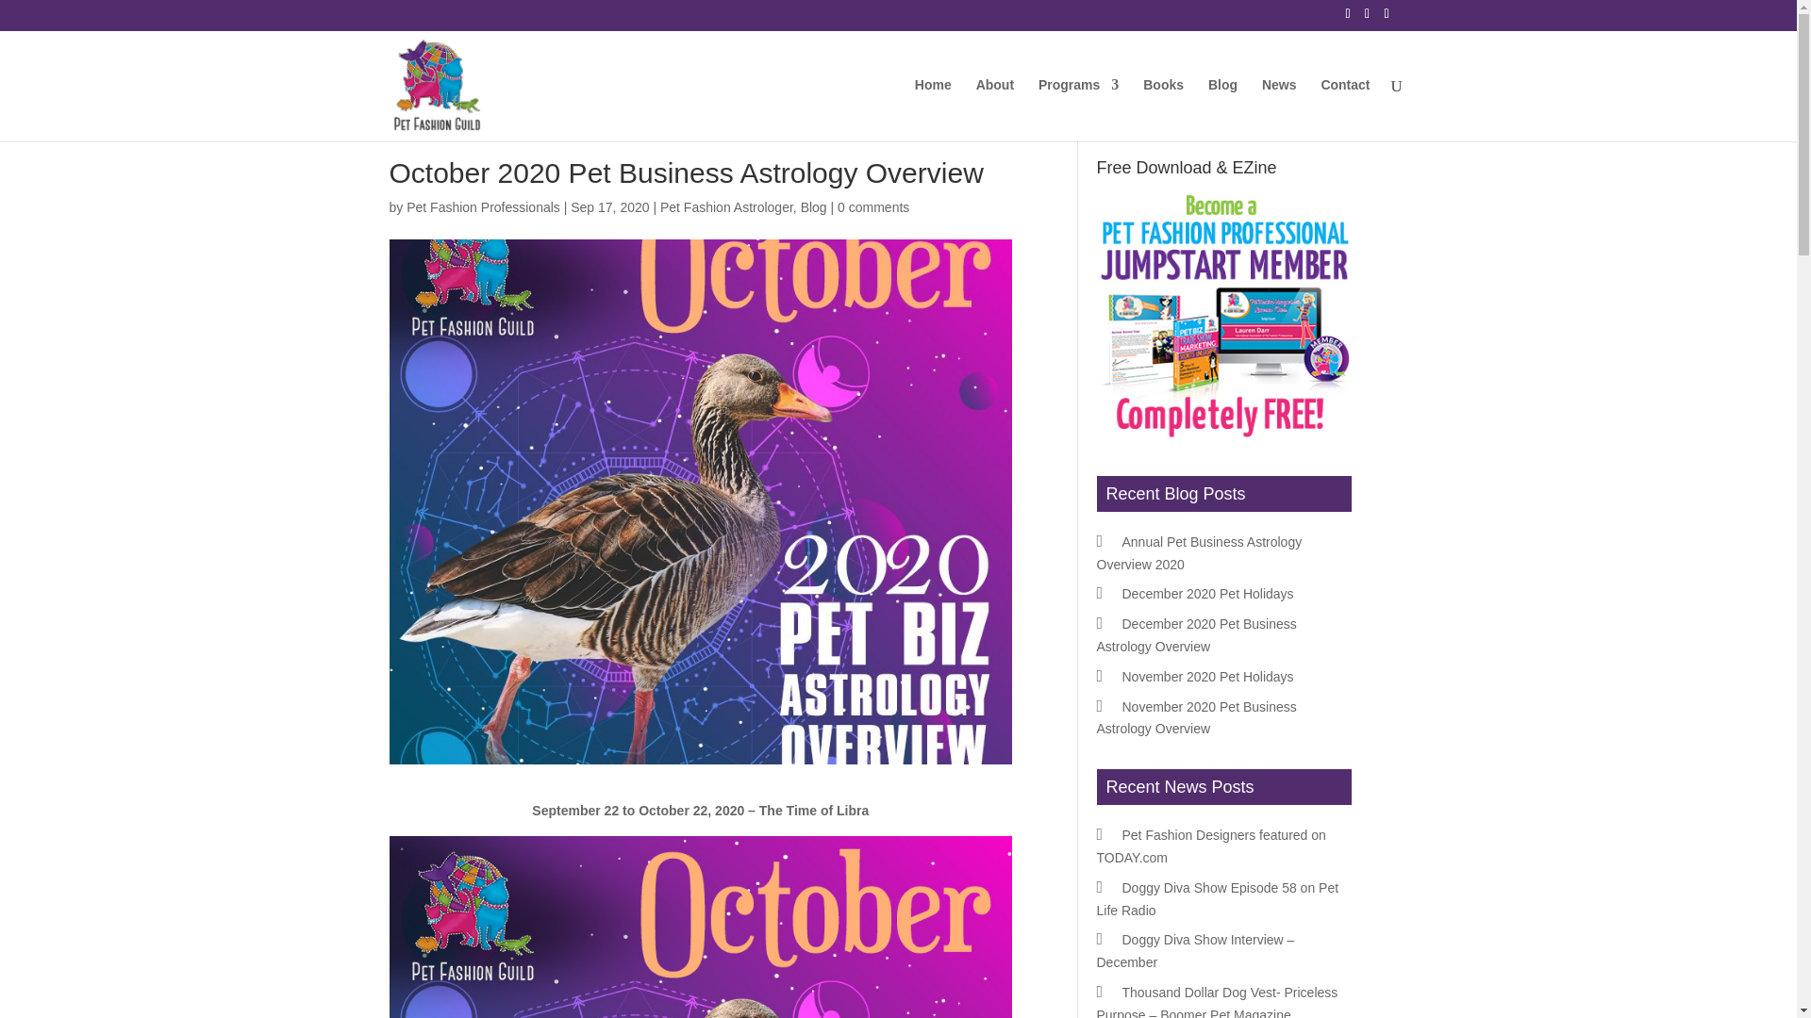  I want to click on Programs, so click(1078, 109).